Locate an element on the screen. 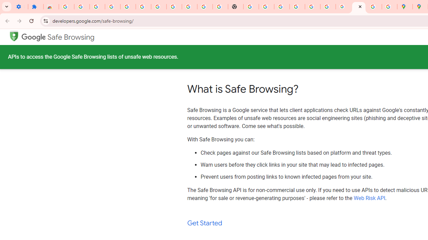  Learn how to find your photos - Google Photos Help is located at coordinates (128, 7).